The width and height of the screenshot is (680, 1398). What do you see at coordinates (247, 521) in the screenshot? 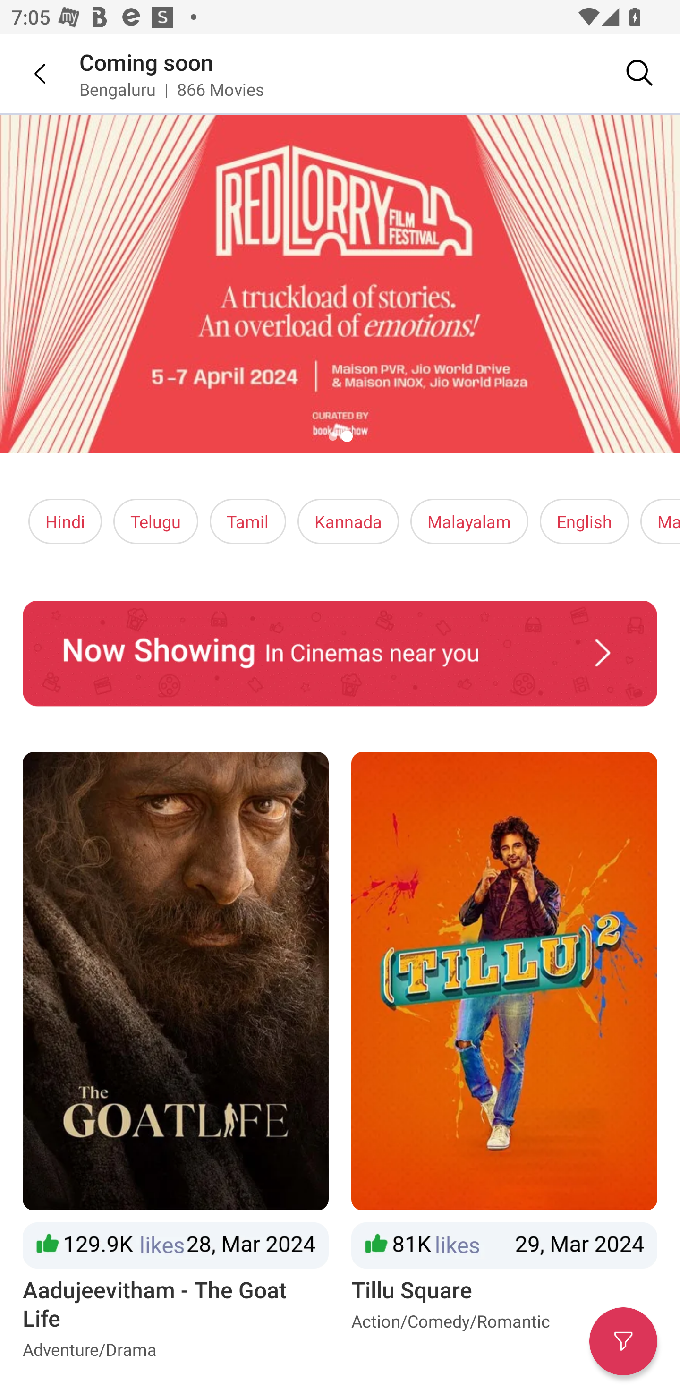
I see `Tamil` at bounding box center [247, 521].